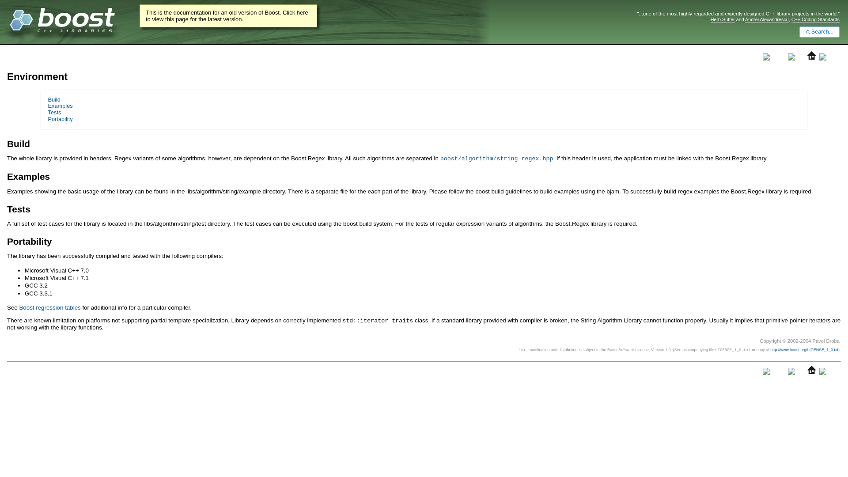  What do you see at coordinates (767, 19) in the screenshot?
I see `Andrei Alexandrescu` at bounding box center [767, 19].